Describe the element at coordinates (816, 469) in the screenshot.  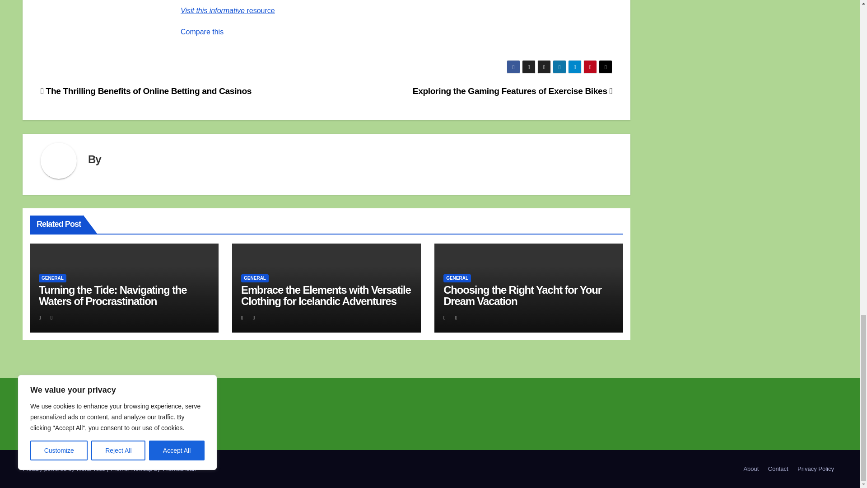
I see `Privacy Policy` at that location.